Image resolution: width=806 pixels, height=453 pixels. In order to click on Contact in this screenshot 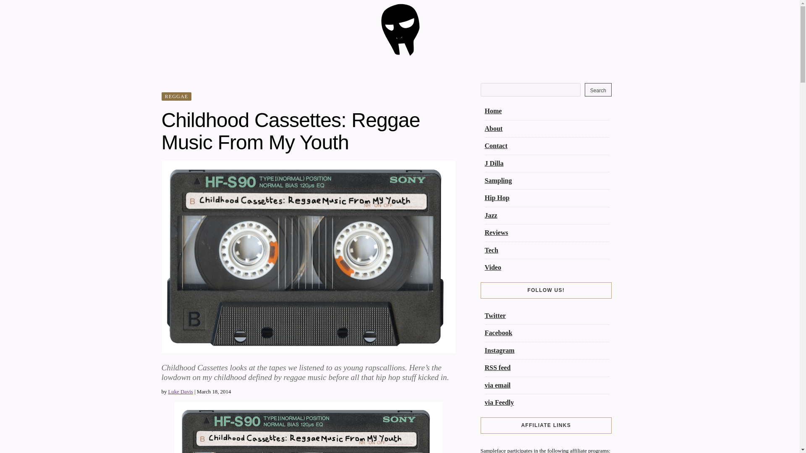, I will do `click(495, 146)`.